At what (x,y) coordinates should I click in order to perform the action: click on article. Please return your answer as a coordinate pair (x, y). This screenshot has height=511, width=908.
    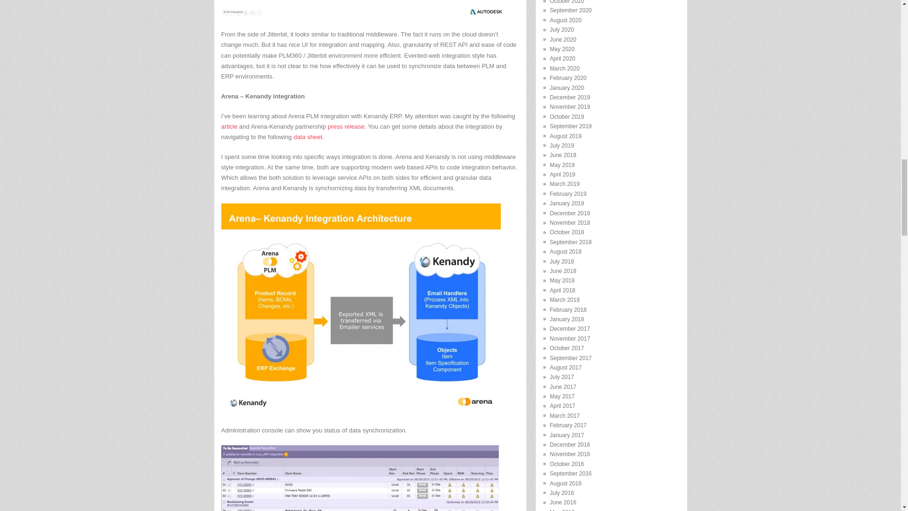
    Looking at the image, I should click on (230, 127).